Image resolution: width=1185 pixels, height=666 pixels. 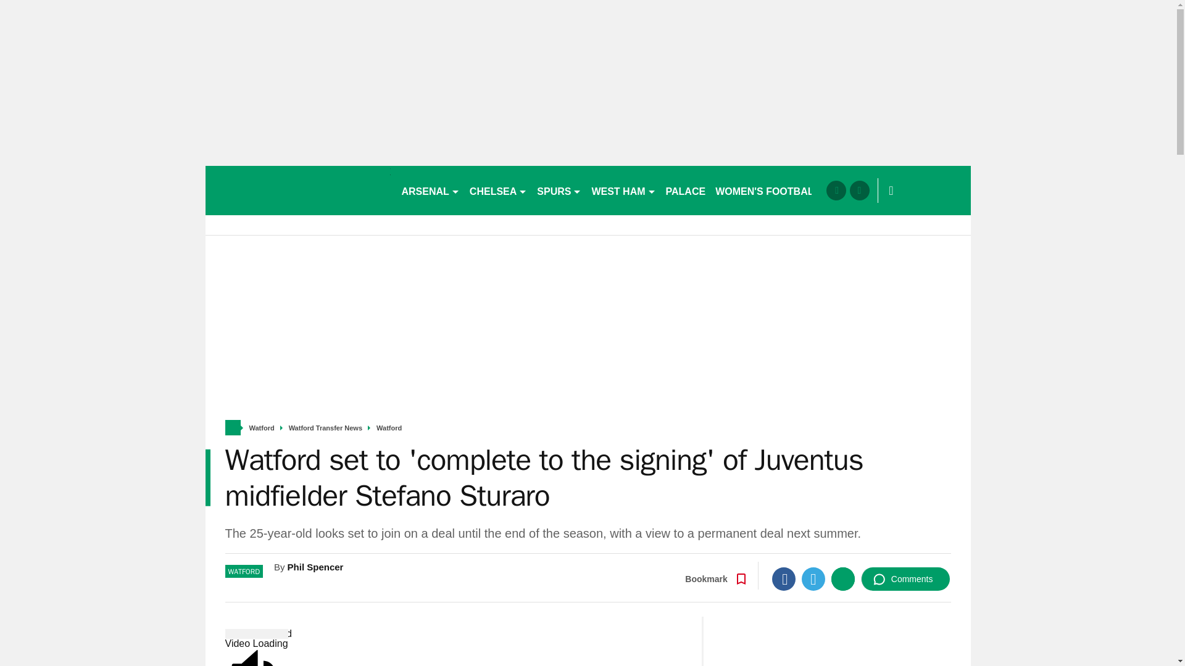 I want to click on CHELSEA, so click(x=498, y=190).